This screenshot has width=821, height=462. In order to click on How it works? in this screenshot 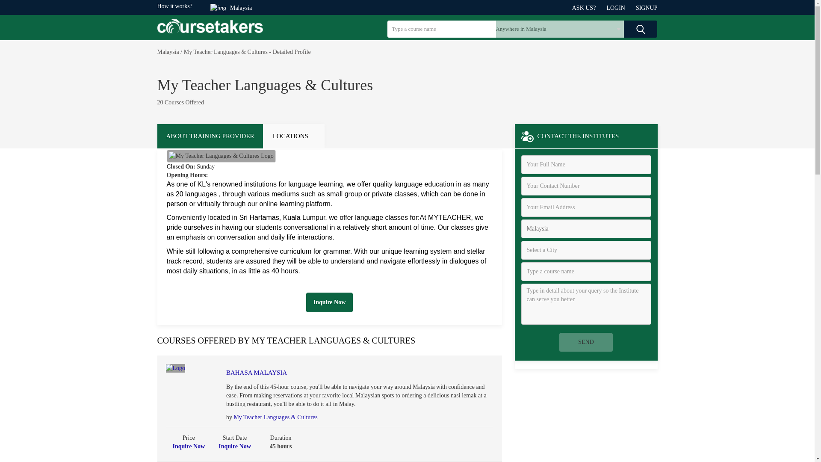, I will do `click(174, 6)`.